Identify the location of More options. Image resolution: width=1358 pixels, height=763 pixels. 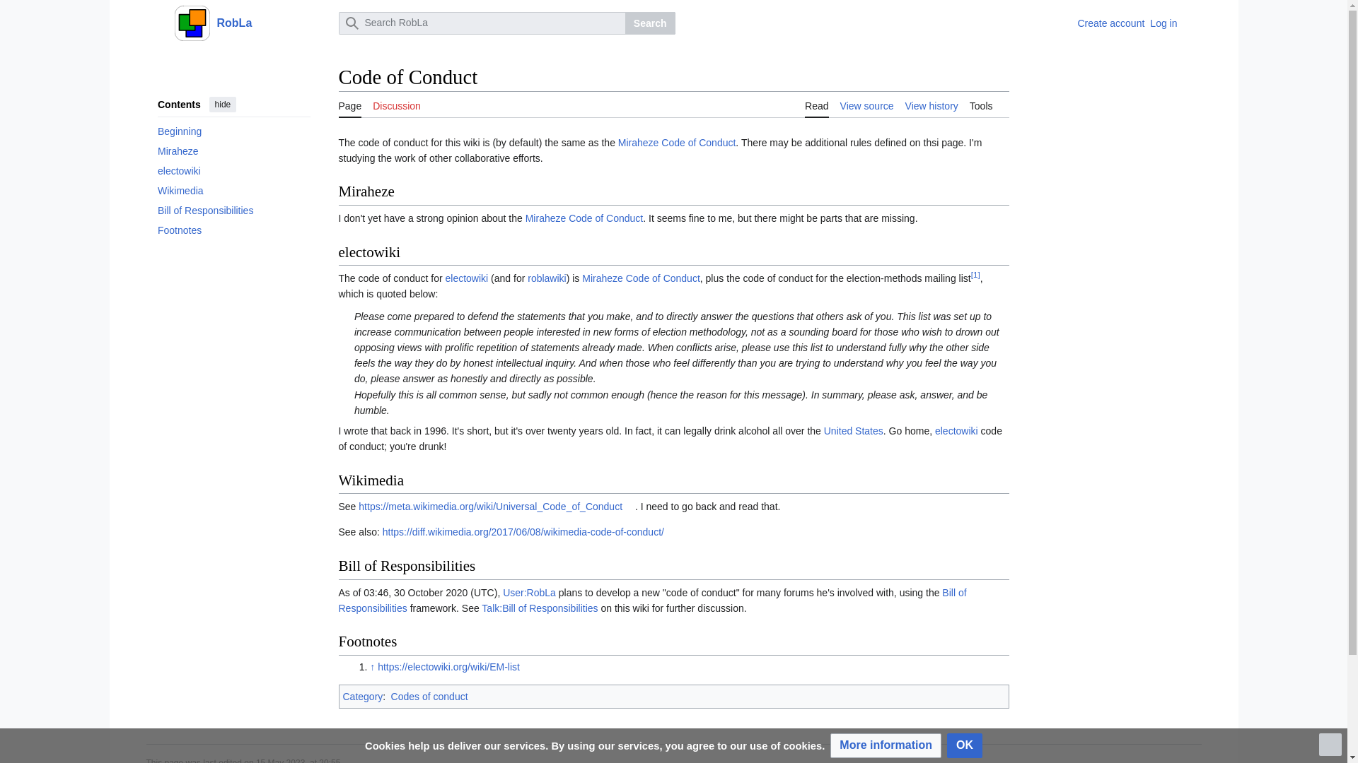
(1194, 23).